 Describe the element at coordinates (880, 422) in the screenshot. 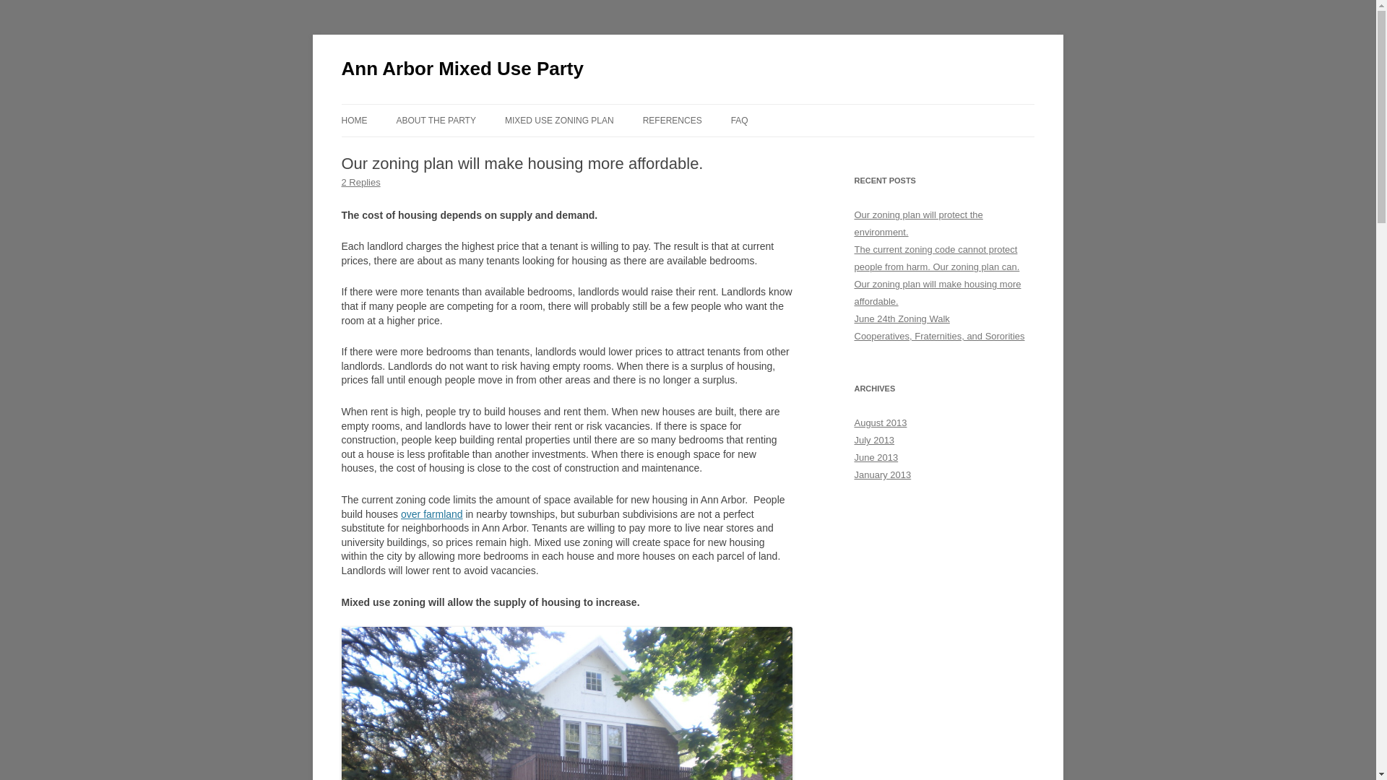

I see `August 2013` at that location.